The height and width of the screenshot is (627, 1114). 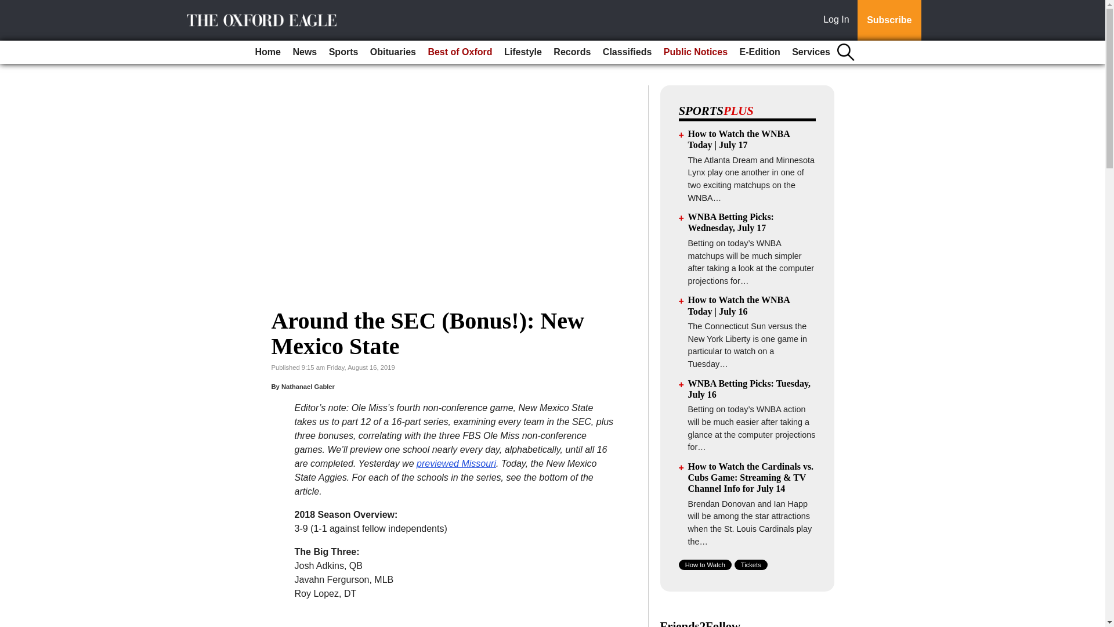 What do you see at coordinates (759, 52) in the screenshot?
I see `E-Edition` at bounding box center [759, 52].